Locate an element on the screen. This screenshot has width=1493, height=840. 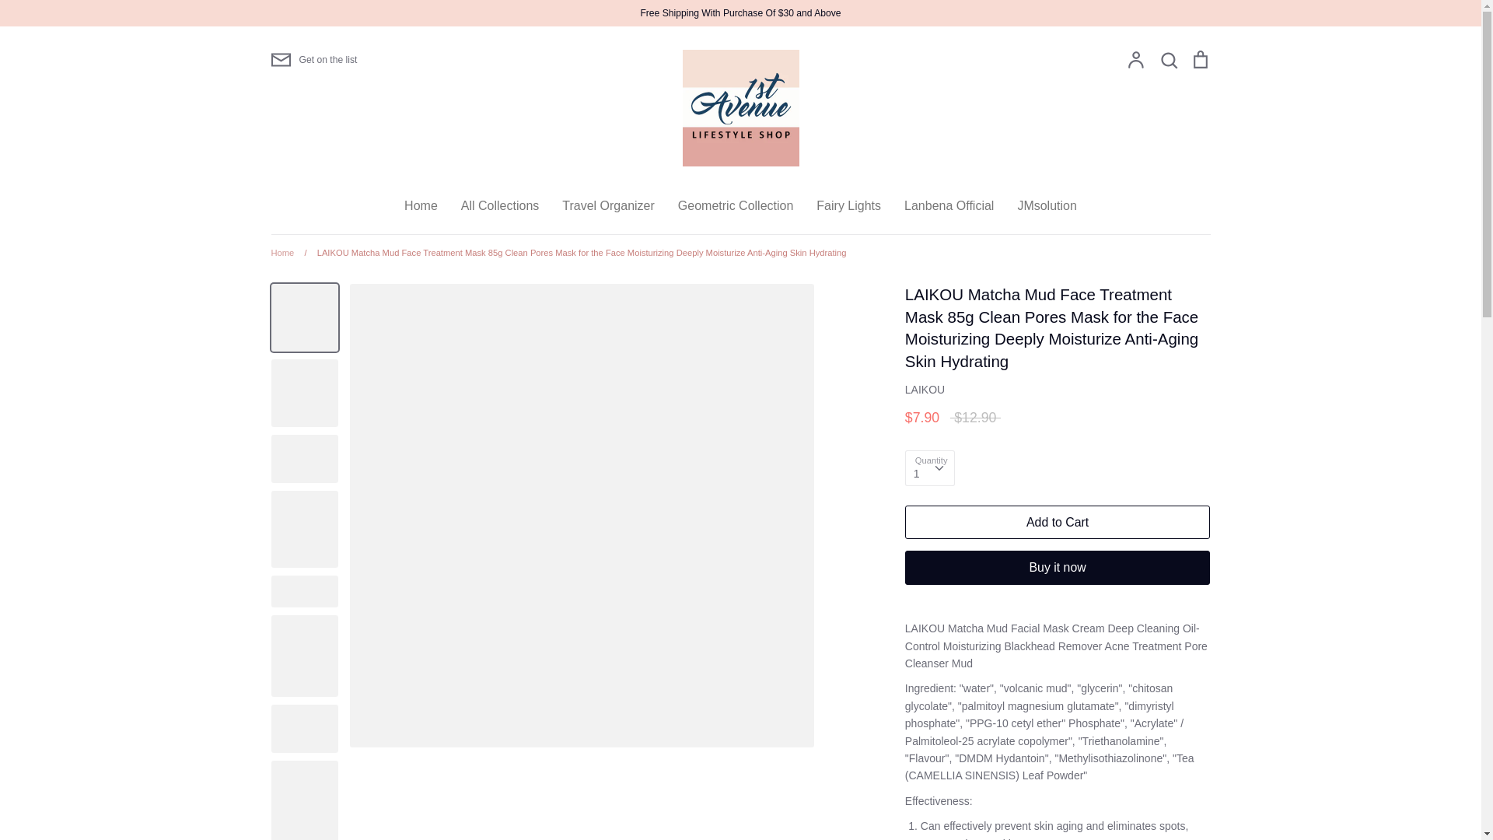
Add to Cart is located at coordinates (1058, 523).